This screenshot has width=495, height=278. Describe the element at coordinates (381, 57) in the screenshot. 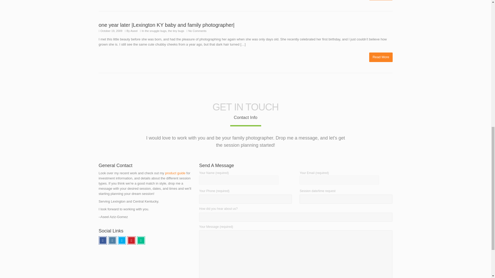

I see `Read More` at that location.